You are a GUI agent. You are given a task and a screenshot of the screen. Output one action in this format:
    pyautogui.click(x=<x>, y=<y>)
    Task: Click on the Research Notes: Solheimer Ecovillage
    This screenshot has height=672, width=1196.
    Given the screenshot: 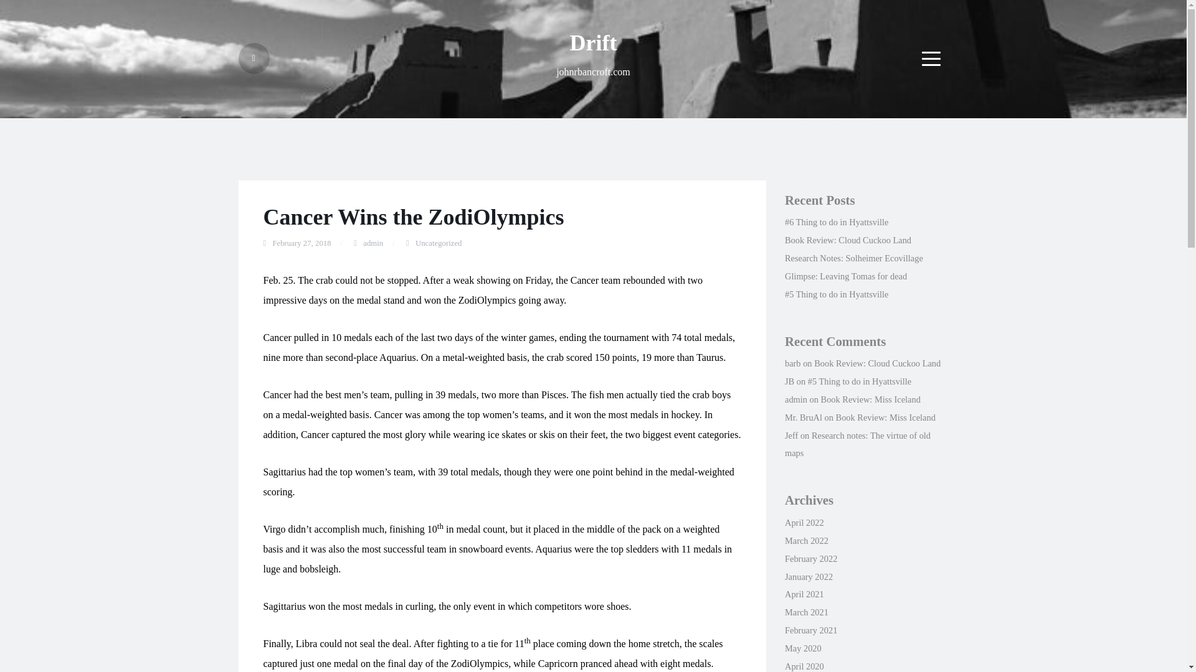 What is the action you would take?
    pyautogui.click(x=853, y=258)
    